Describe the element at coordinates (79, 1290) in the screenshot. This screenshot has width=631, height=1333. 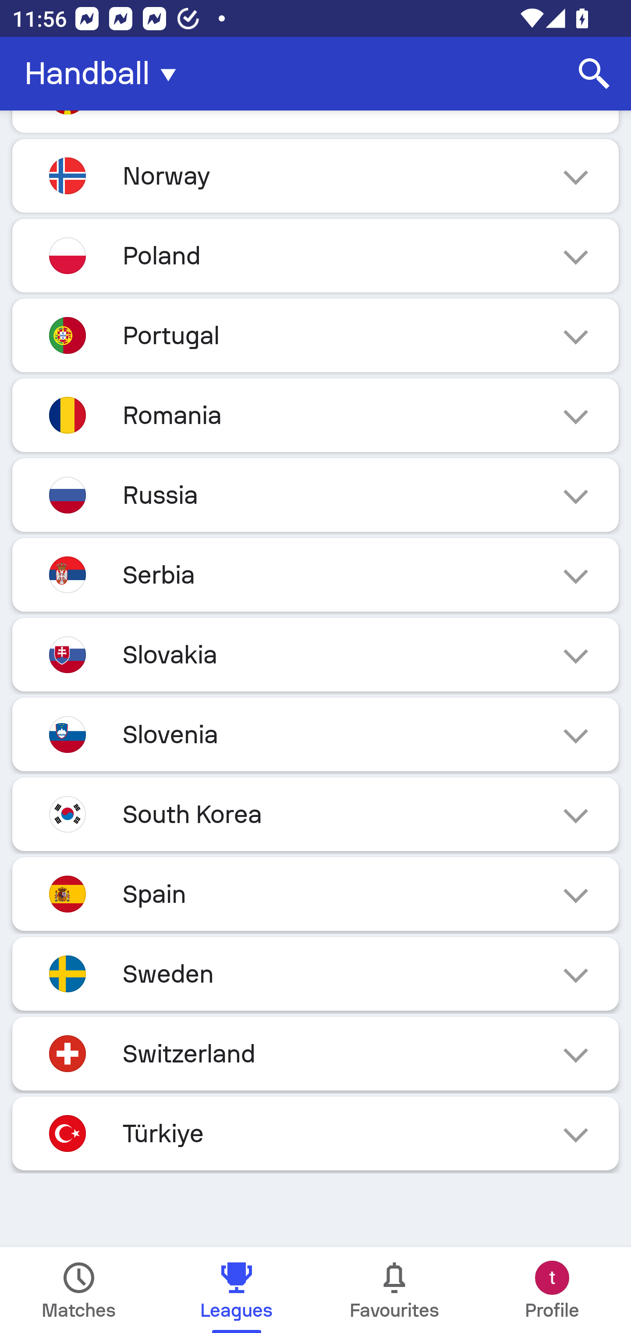
I see `Matches` at that location.